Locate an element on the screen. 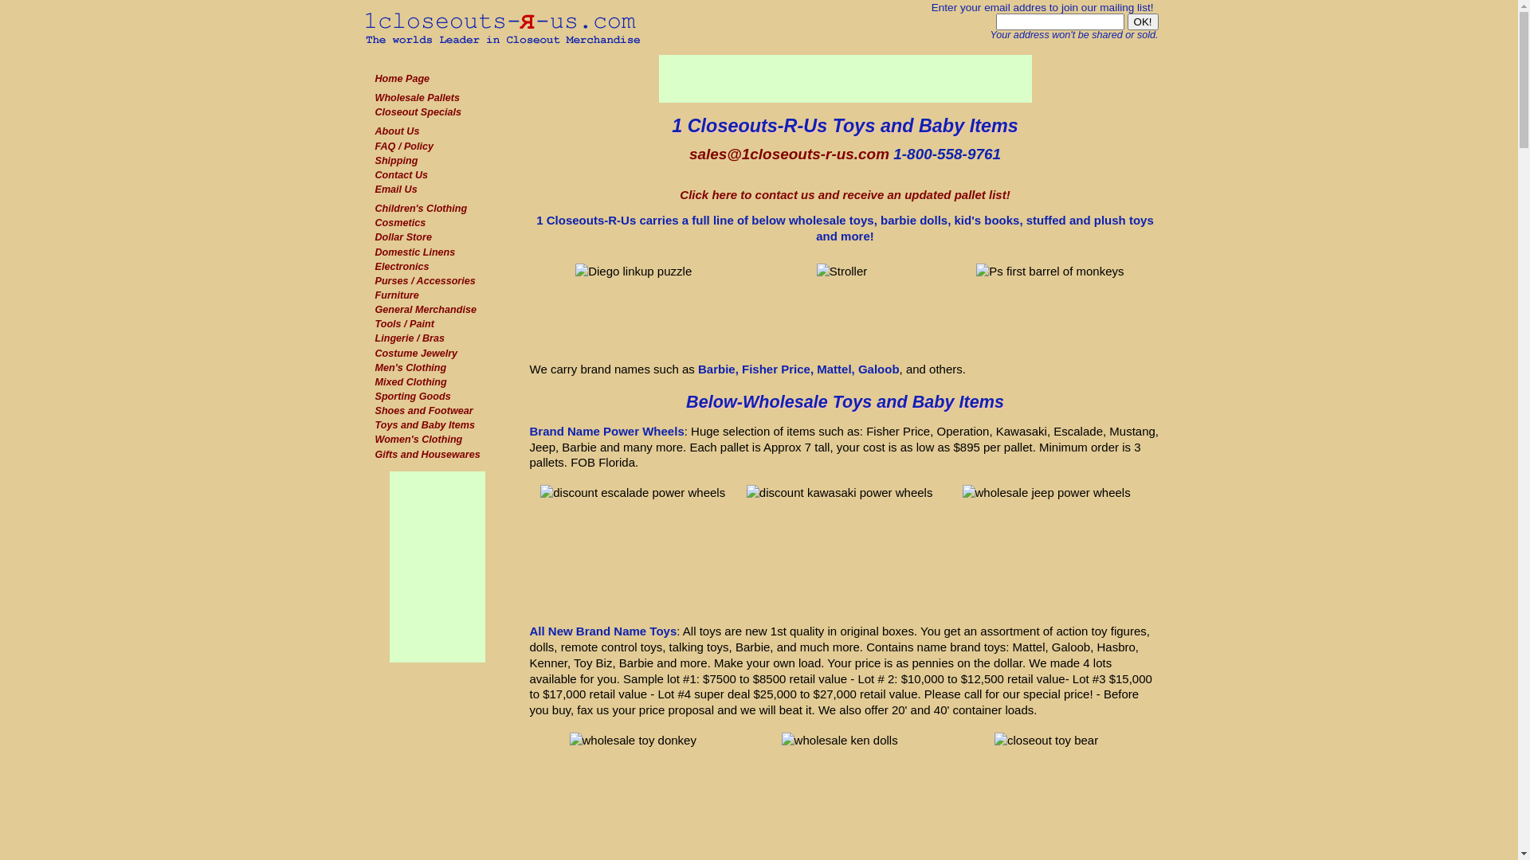  FAQ / Policy is located at coordinates (403, 147).